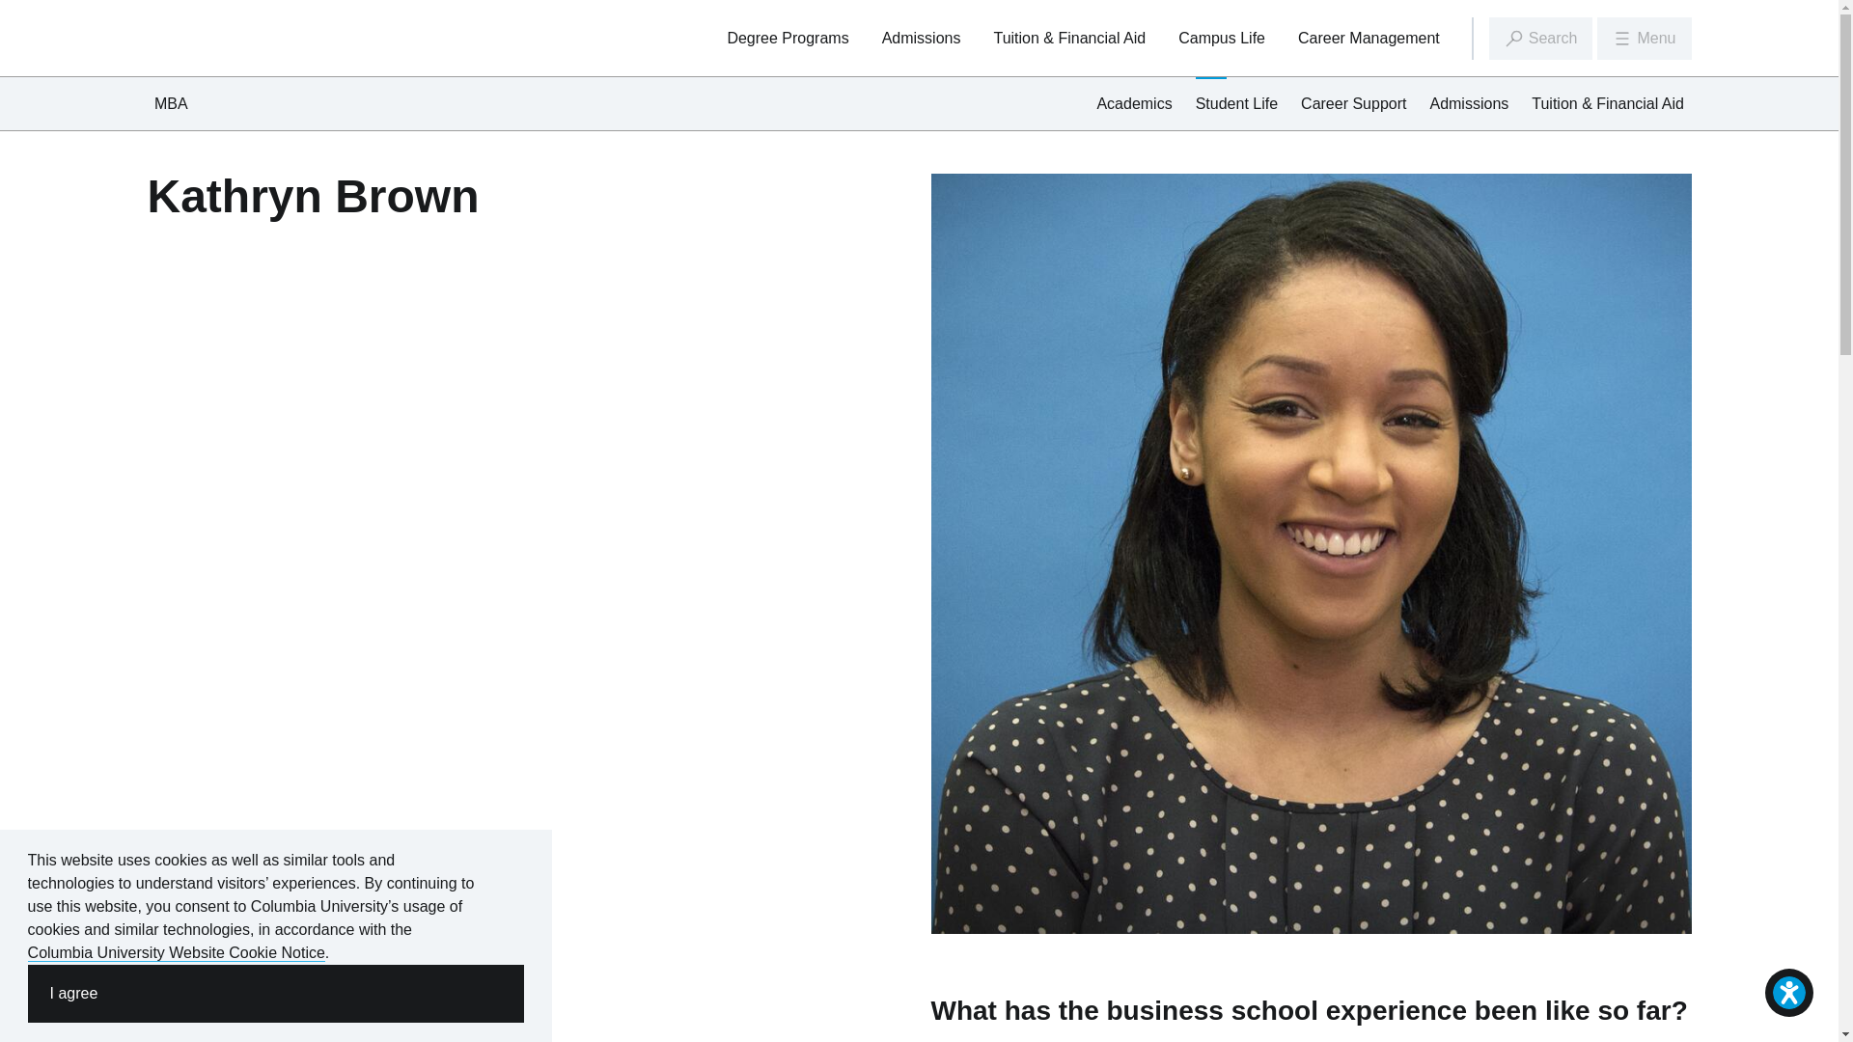 The height and width of the screenshot is (1042, 1853). Describe the element at coordinates (919, 2) in the screenshot. I see `Skip to main content` at that location.